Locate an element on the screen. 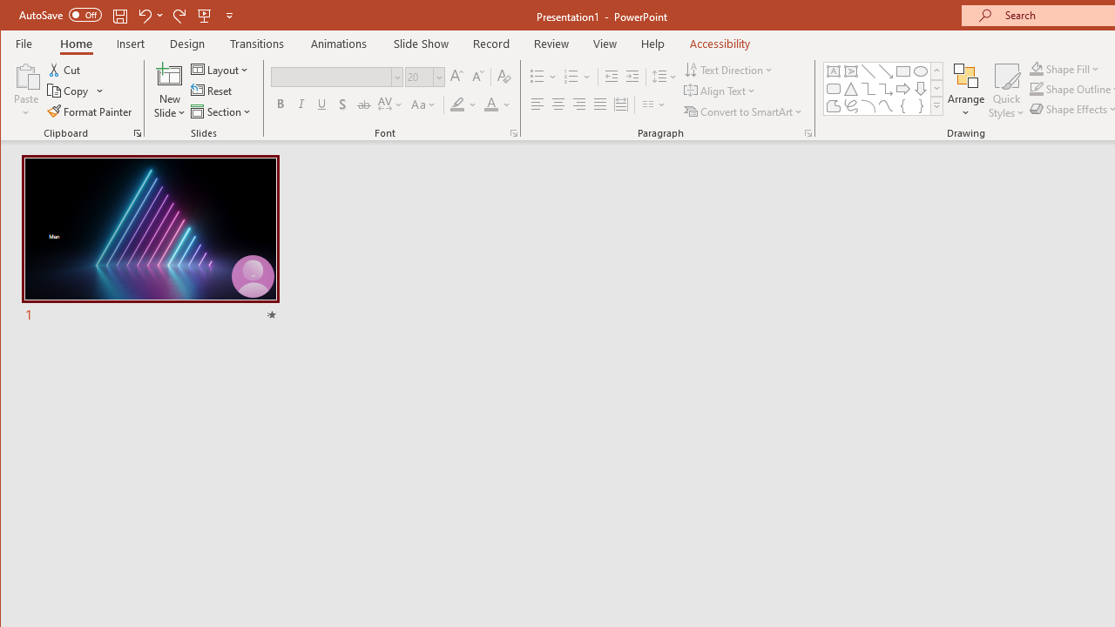 This screenshot has width=1115, height=627. Reset is located at coordinates (213, 91).